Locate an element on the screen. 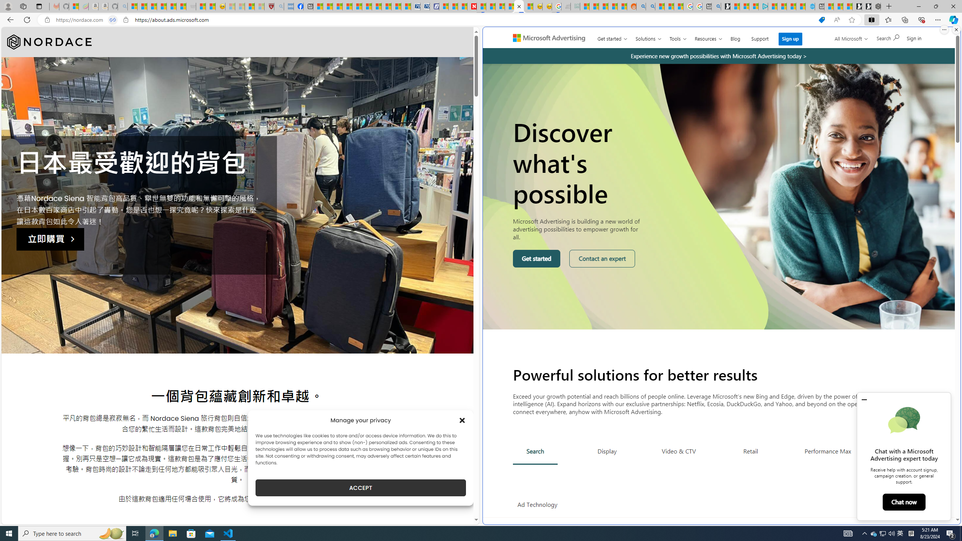 This screenshot has height=541, width=962. Address and search bar is located at coordinates (435, 20).